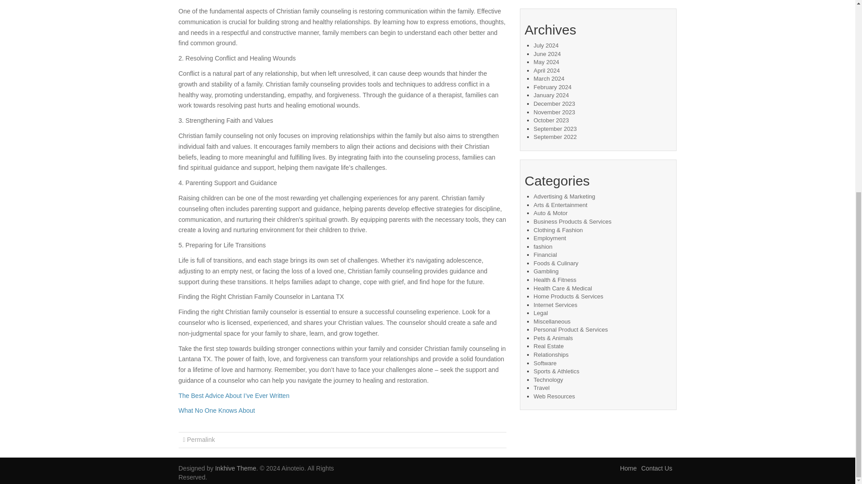 The width and height of the screenshot is (862, 484). Describe the element at coordinates (546, 45) in the screenshot. I see `July 2024` at that location.